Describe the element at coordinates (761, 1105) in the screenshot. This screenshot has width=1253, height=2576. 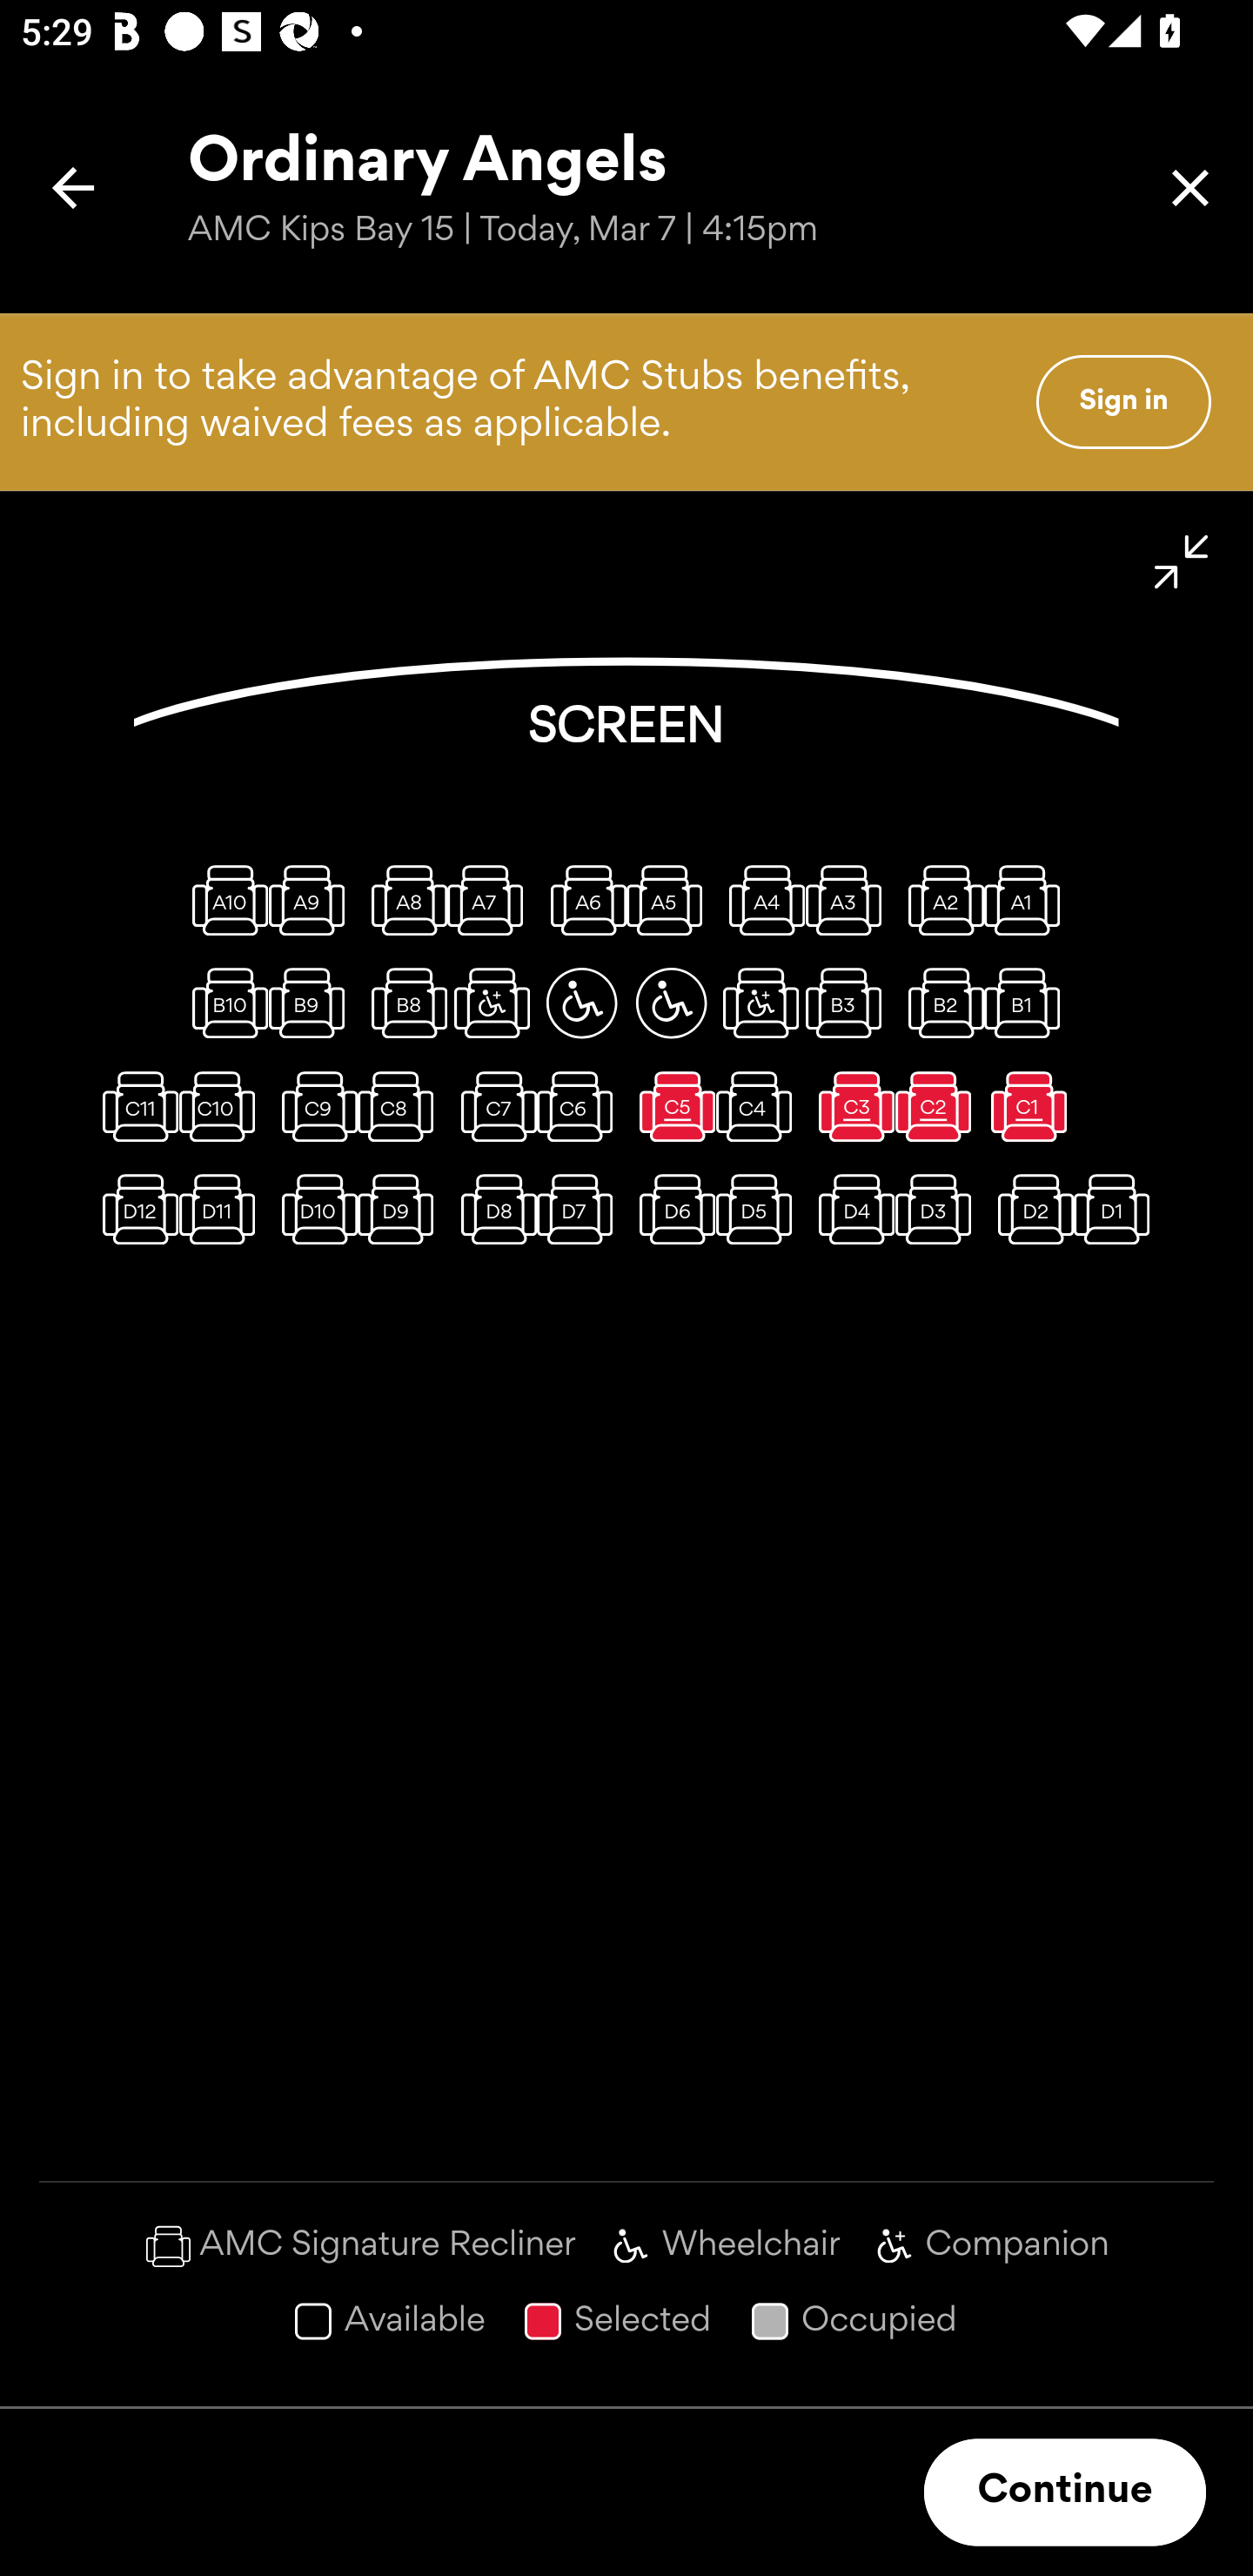
I see `C4, Regular seat, available` at that location.